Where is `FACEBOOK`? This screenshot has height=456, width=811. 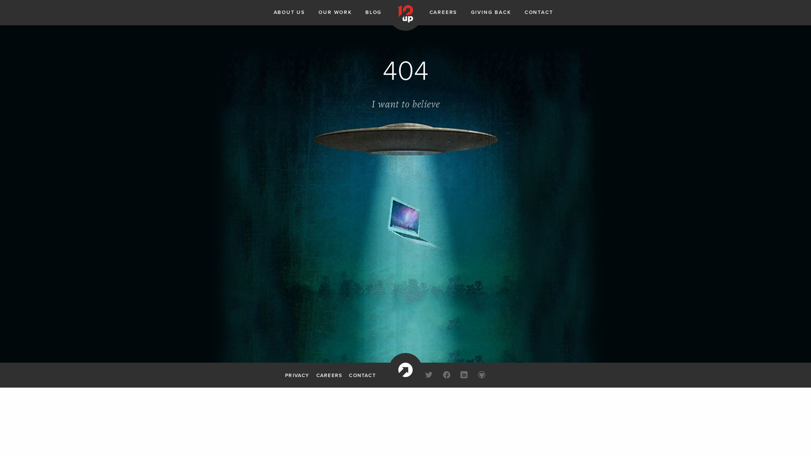
FACEBOOK is located at coordinates (447, 376).